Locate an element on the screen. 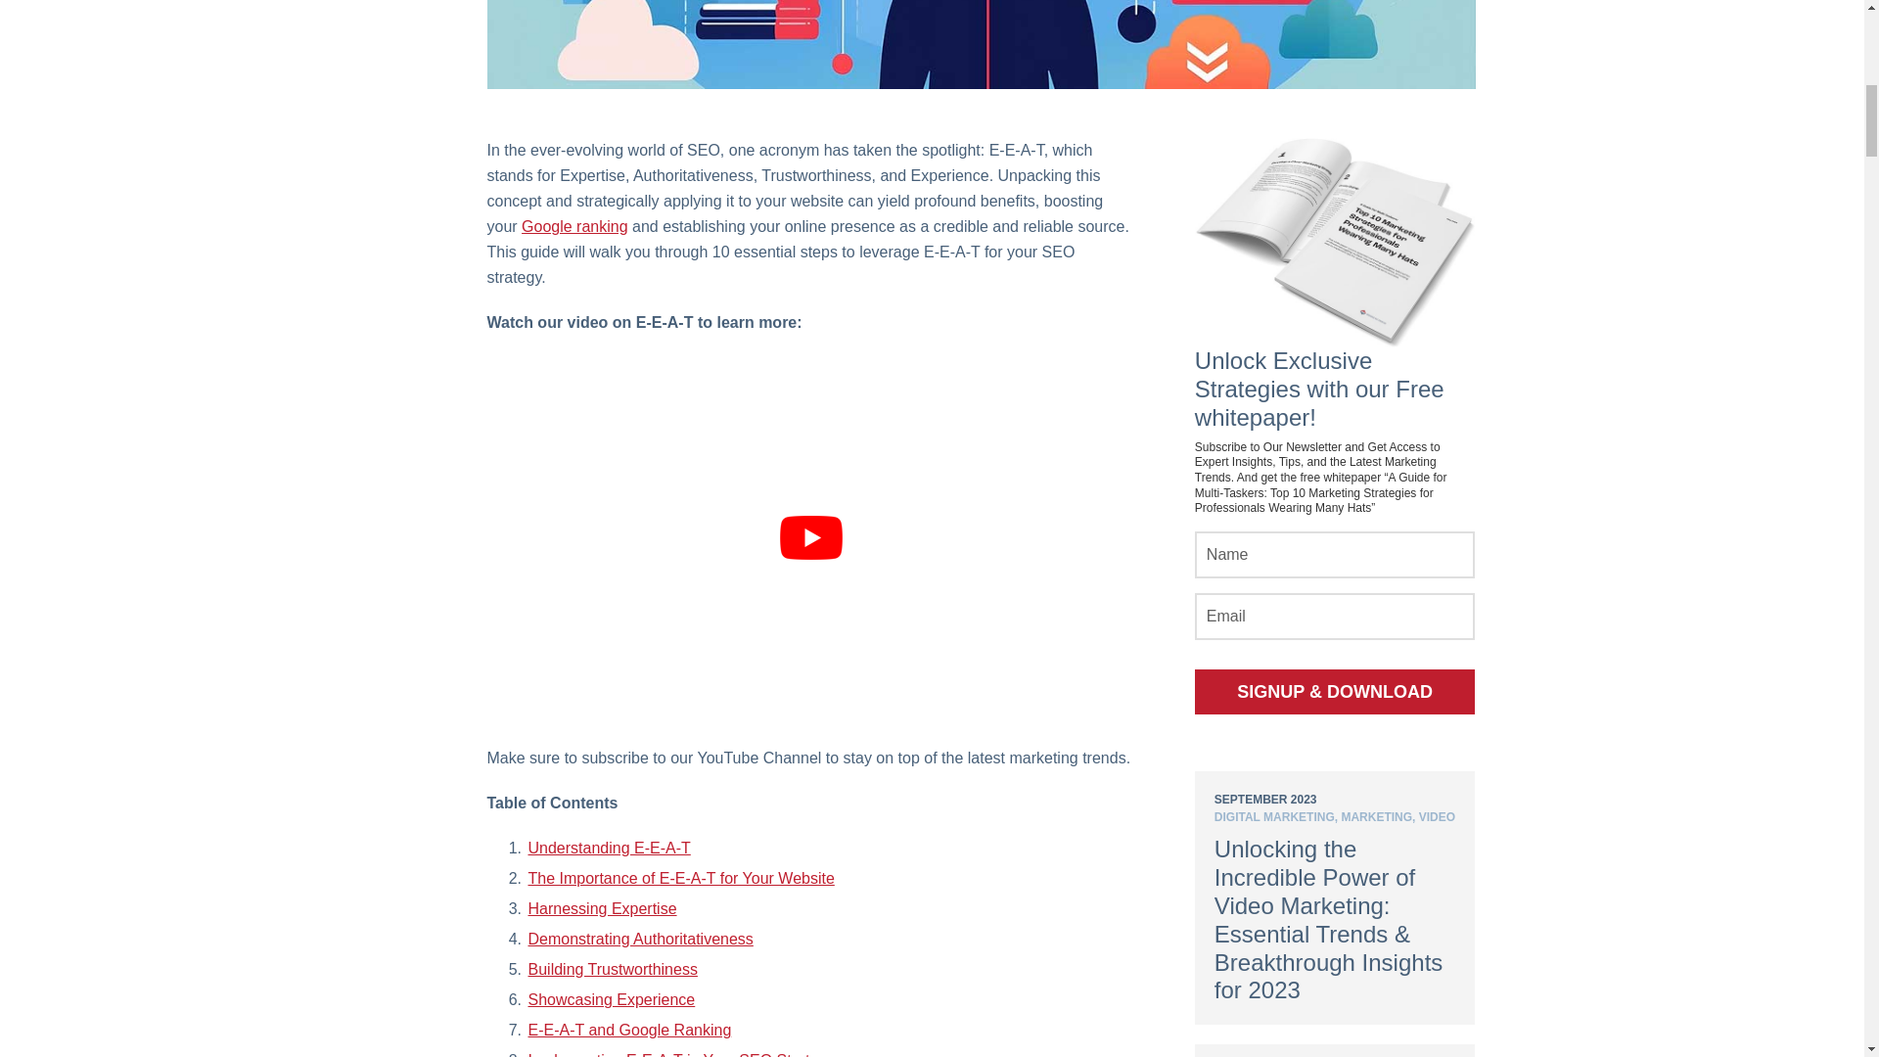 The image size is (1879, 1057). Showcasing Experience is located at coordinates (611, 1000).